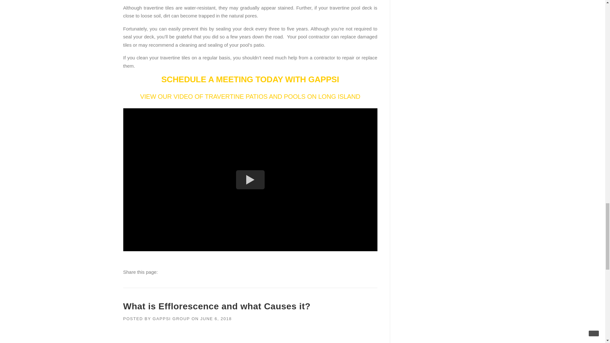 This screenshot has height=343, width=610. I want to click on GAPPSI GROUP, so click(171, 318).